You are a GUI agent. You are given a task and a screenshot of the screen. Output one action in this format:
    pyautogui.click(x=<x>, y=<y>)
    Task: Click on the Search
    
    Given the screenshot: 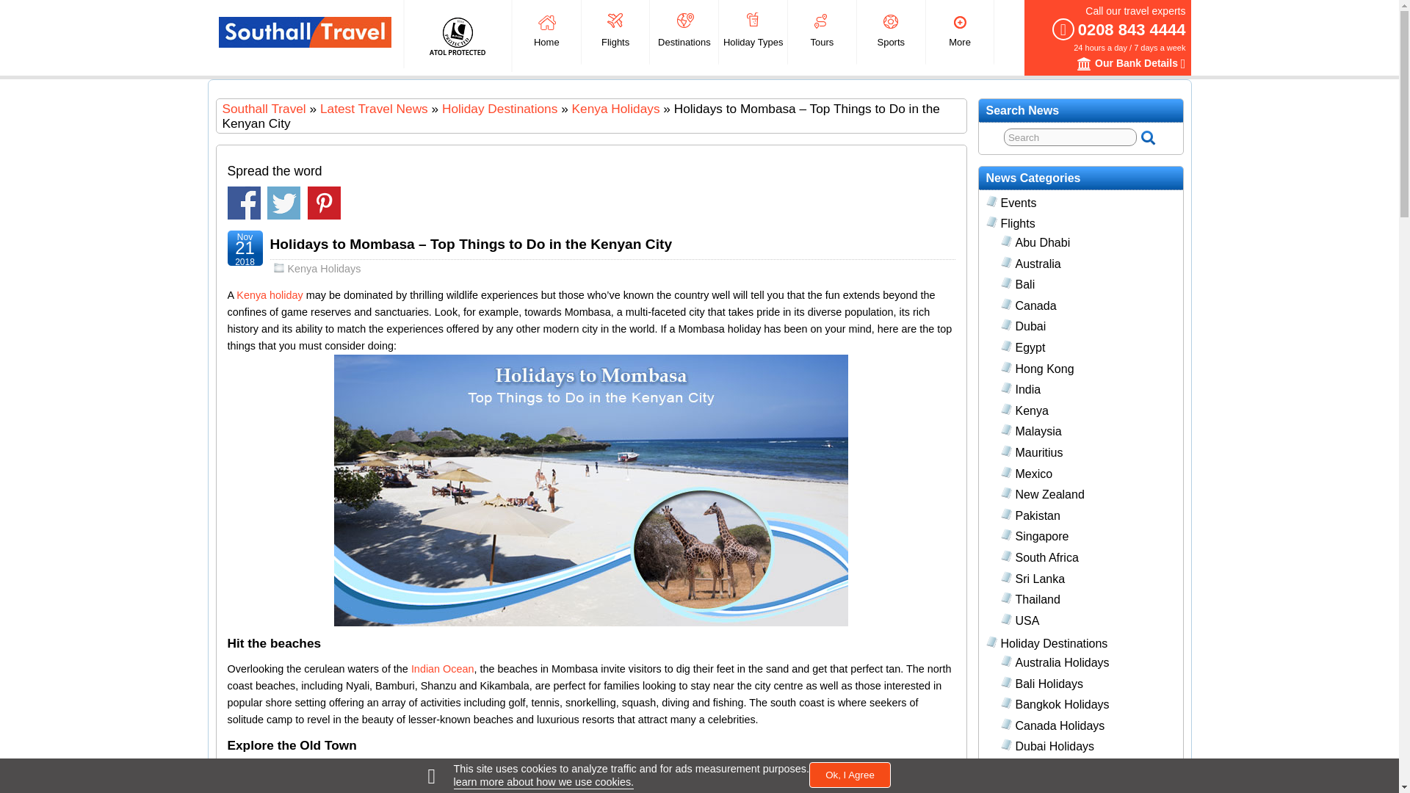 What is the action you would take?
    pyautogui.click(x=1070, y=137)
    